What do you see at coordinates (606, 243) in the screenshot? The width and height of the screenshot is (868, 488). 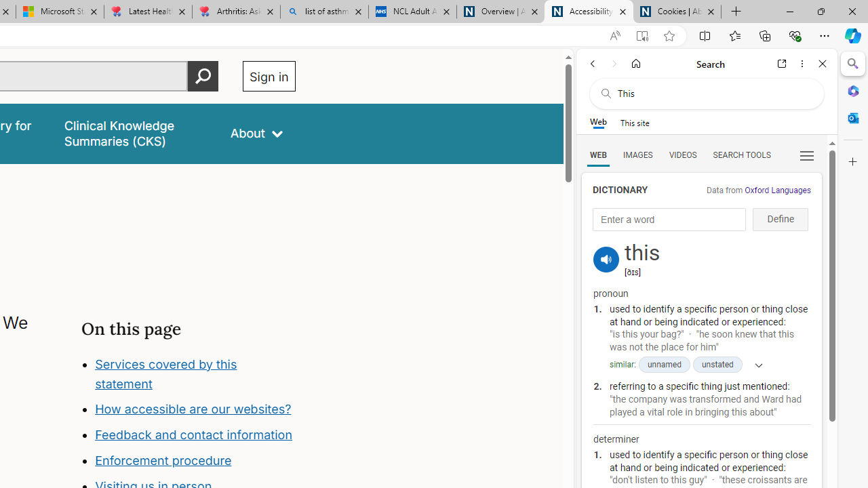 I see `Link for logging` at bounding box center [606, 243].